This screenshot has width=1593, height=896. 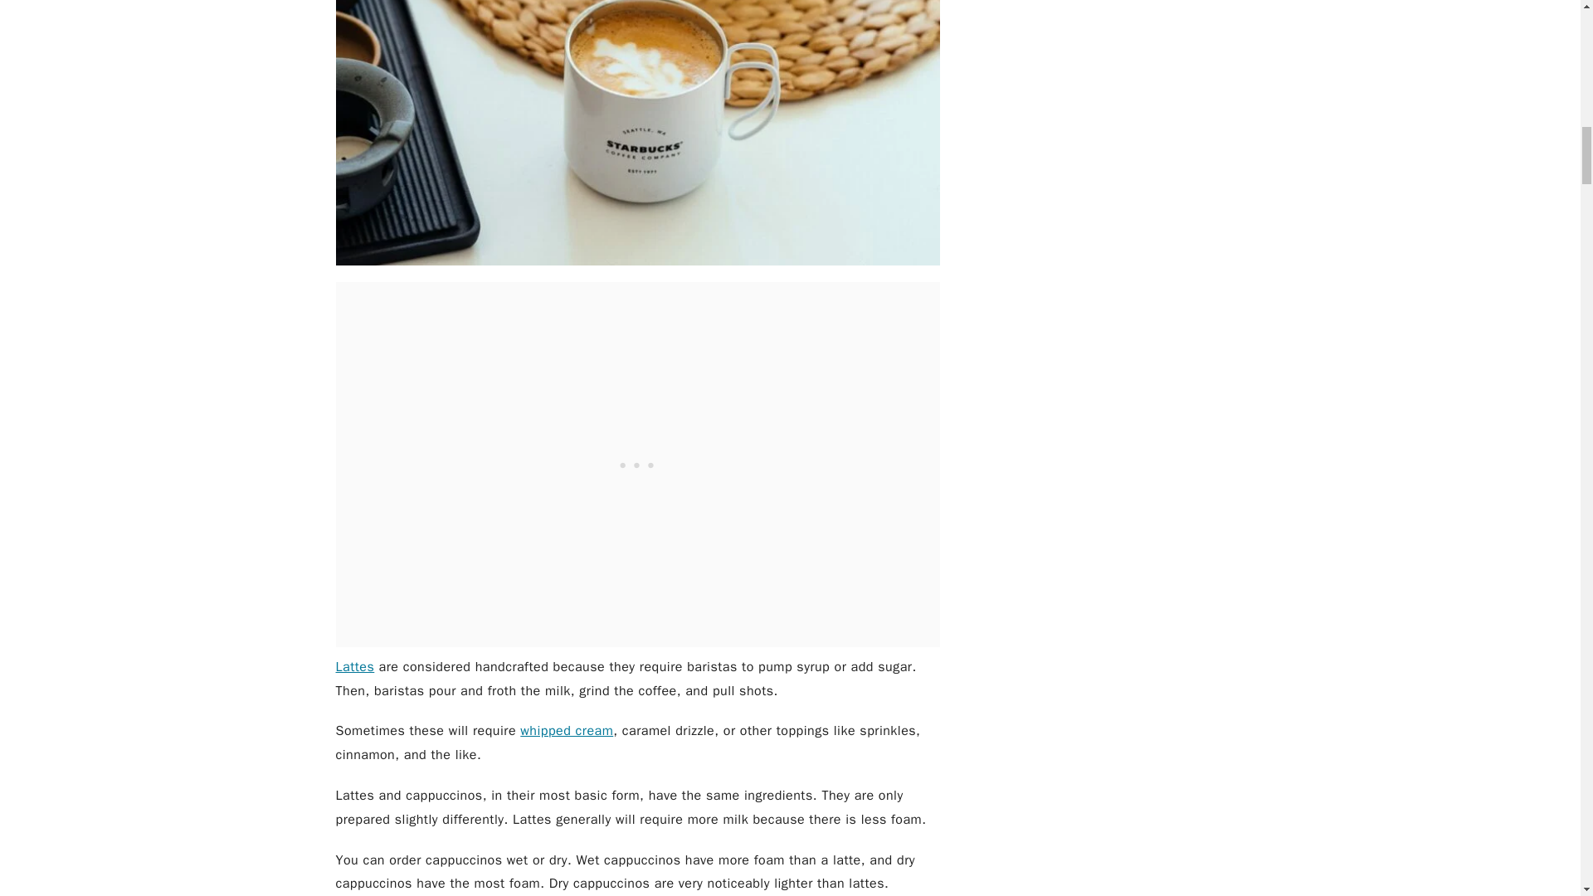 I want to click on Lattes, so click(x=354, y=667).